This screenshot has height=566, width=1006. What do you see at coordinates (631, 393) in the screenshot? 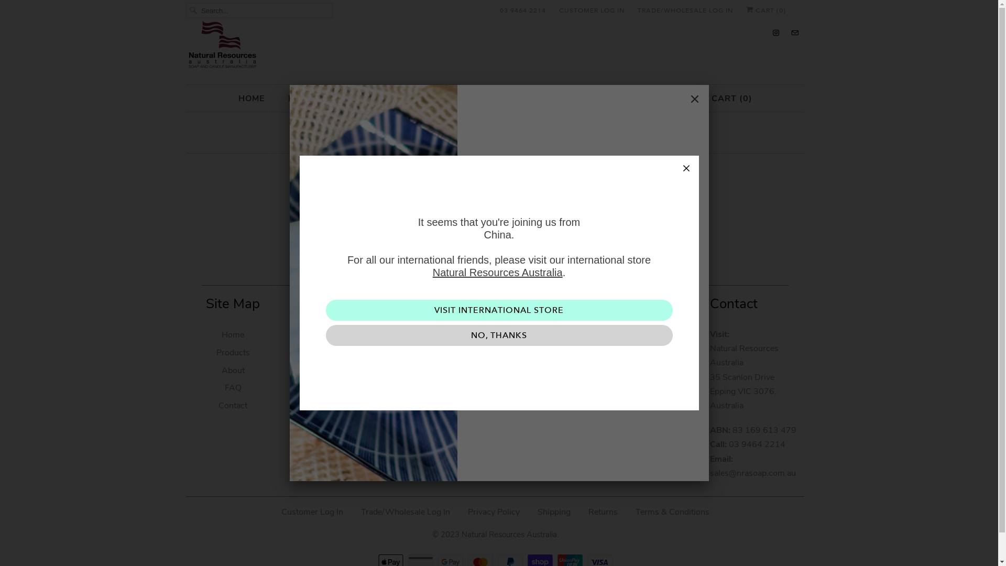
I see `Sign Up` at bounding box center [631, 393].